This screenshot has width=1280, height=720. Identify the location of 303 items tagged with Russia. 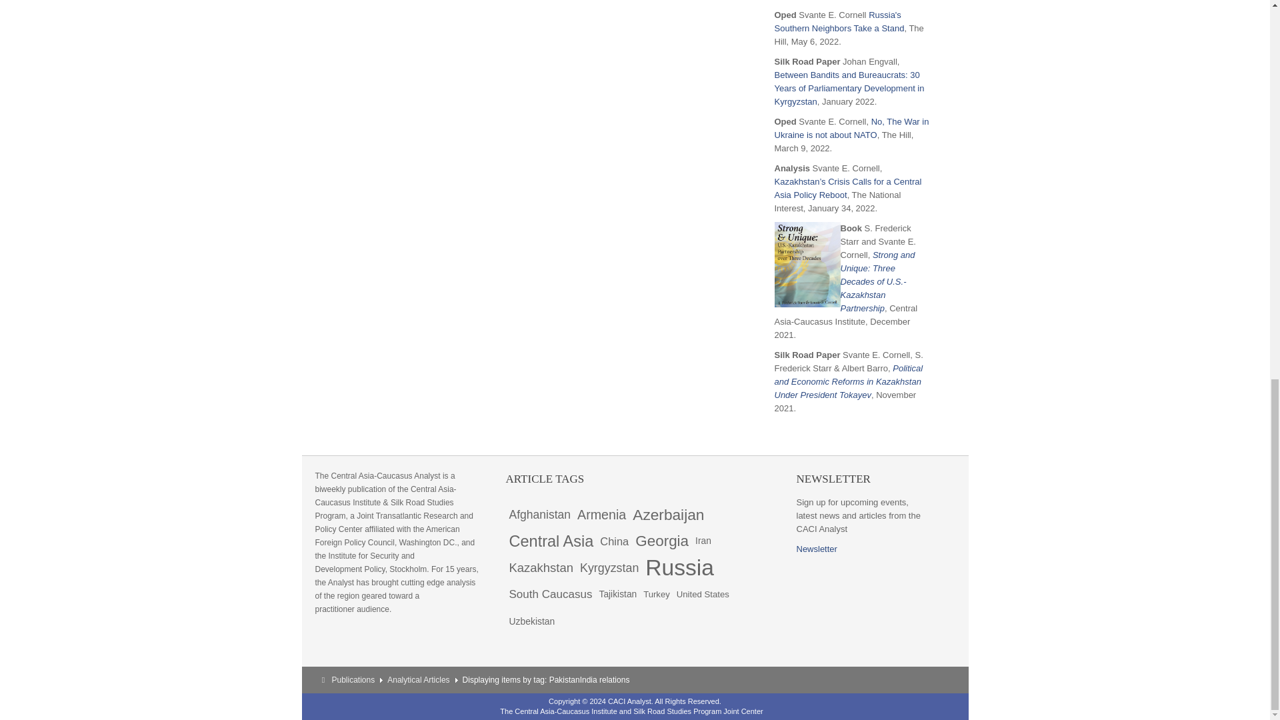
(679, 567).